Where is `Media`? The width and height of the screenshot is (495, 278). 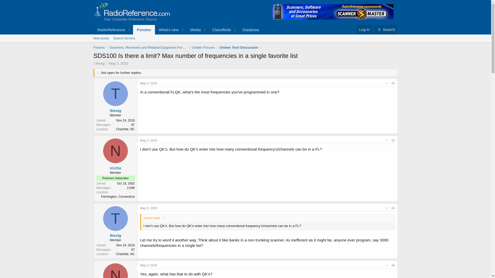 Media is located at coordinates (386, 29).